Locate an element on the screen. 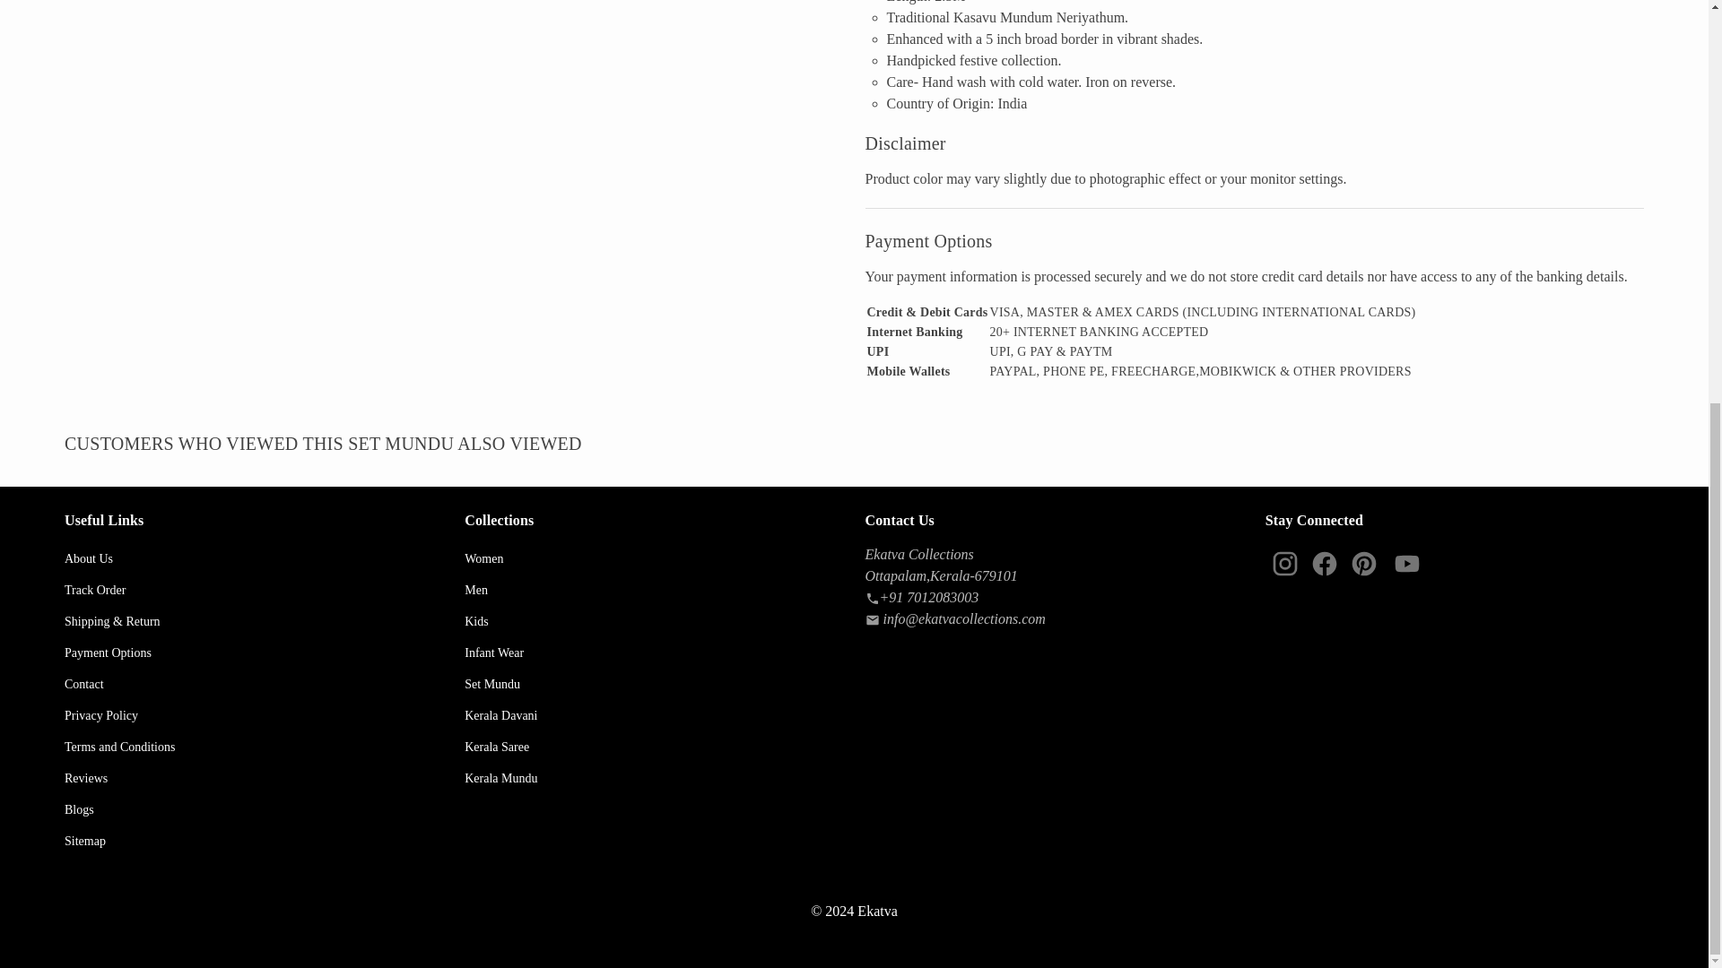 The height and width of the screenshot is (968, 1722). Sitemap is located at coordinates (253, 842).